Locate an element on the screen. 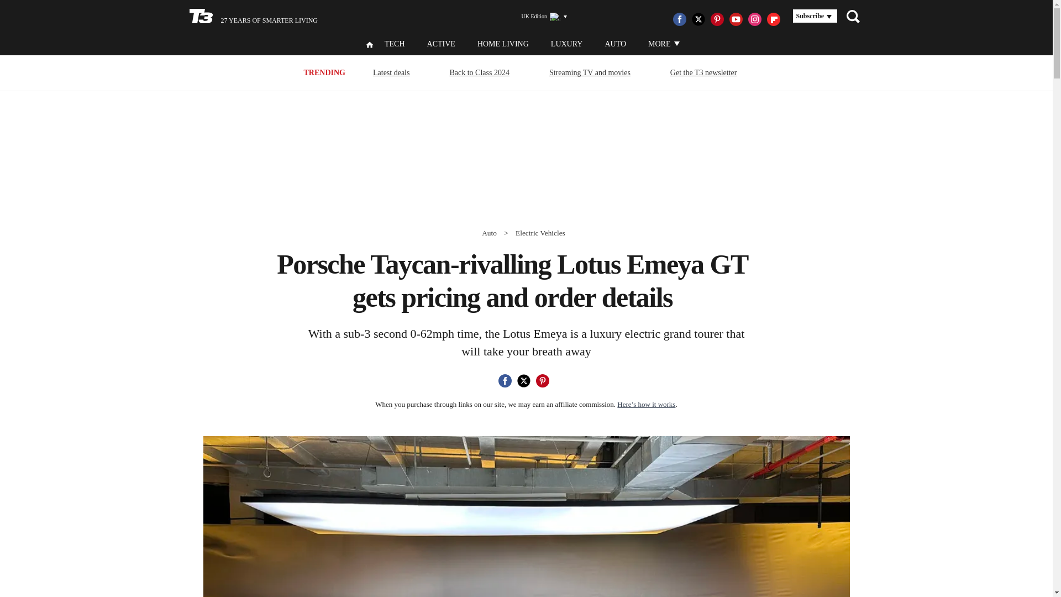 The image size is (1061, 597). Latest deals is located at coordinates (391, 72).